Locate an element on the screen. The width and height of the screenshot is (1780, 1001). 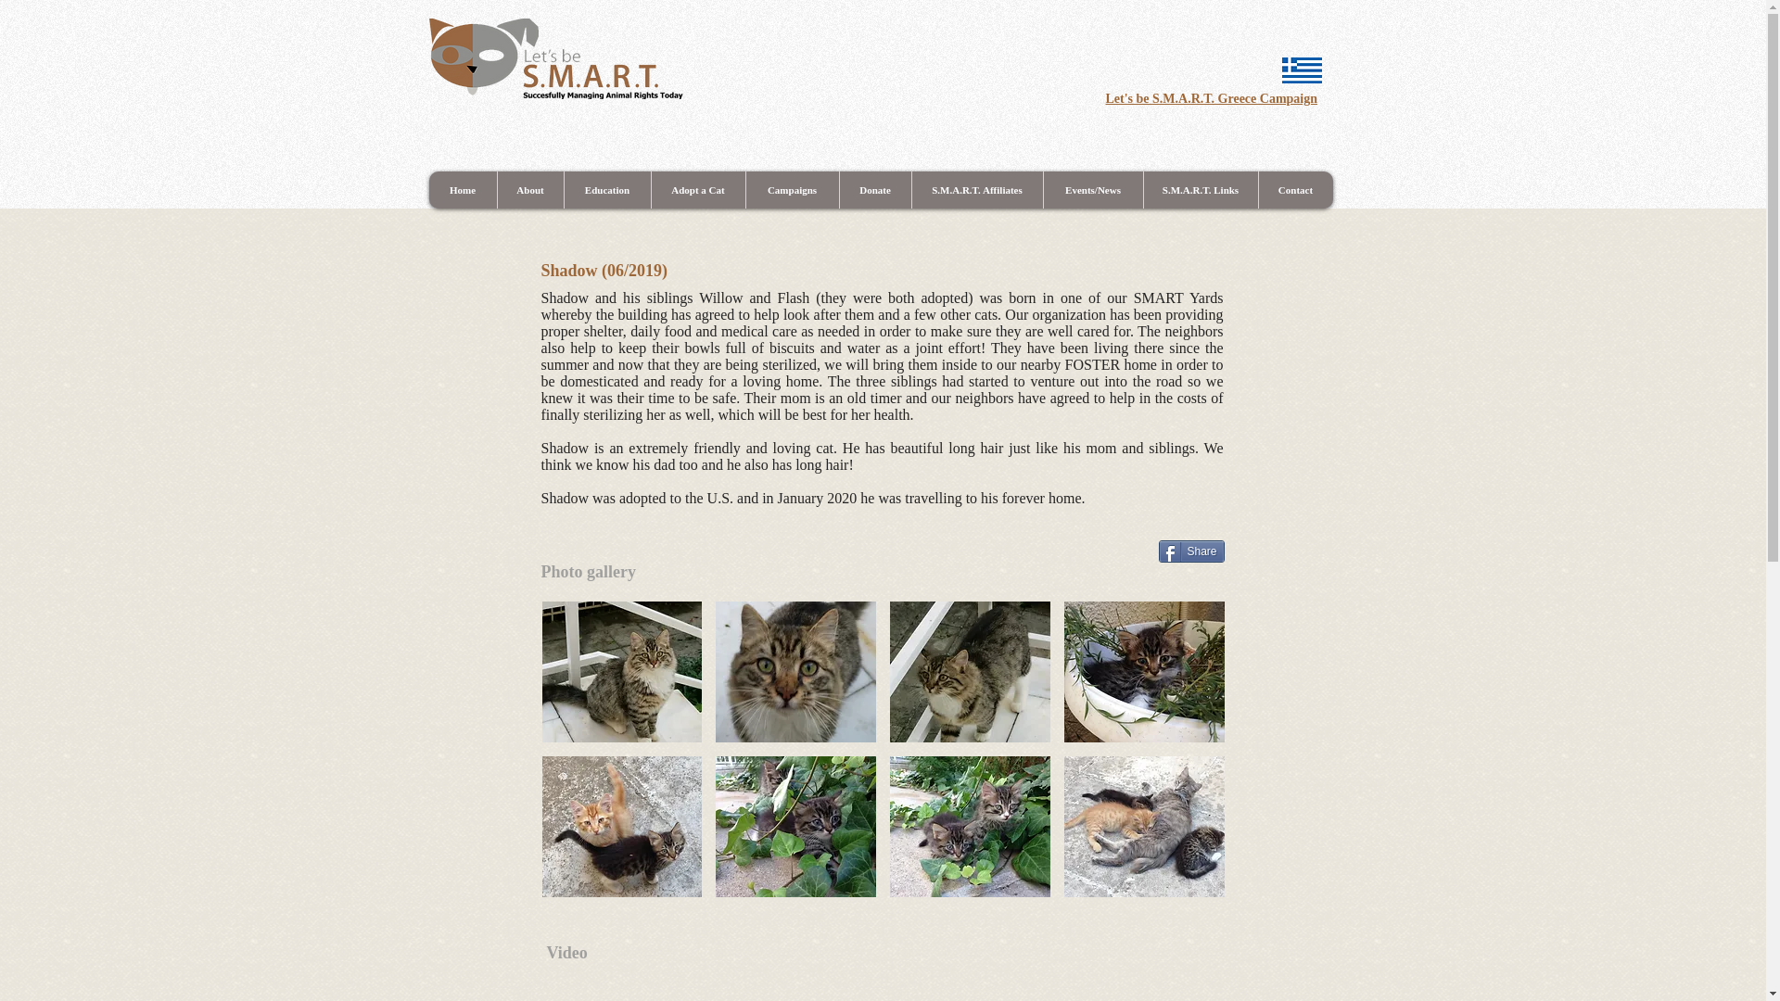
Home is located at coordinates (462, 189).